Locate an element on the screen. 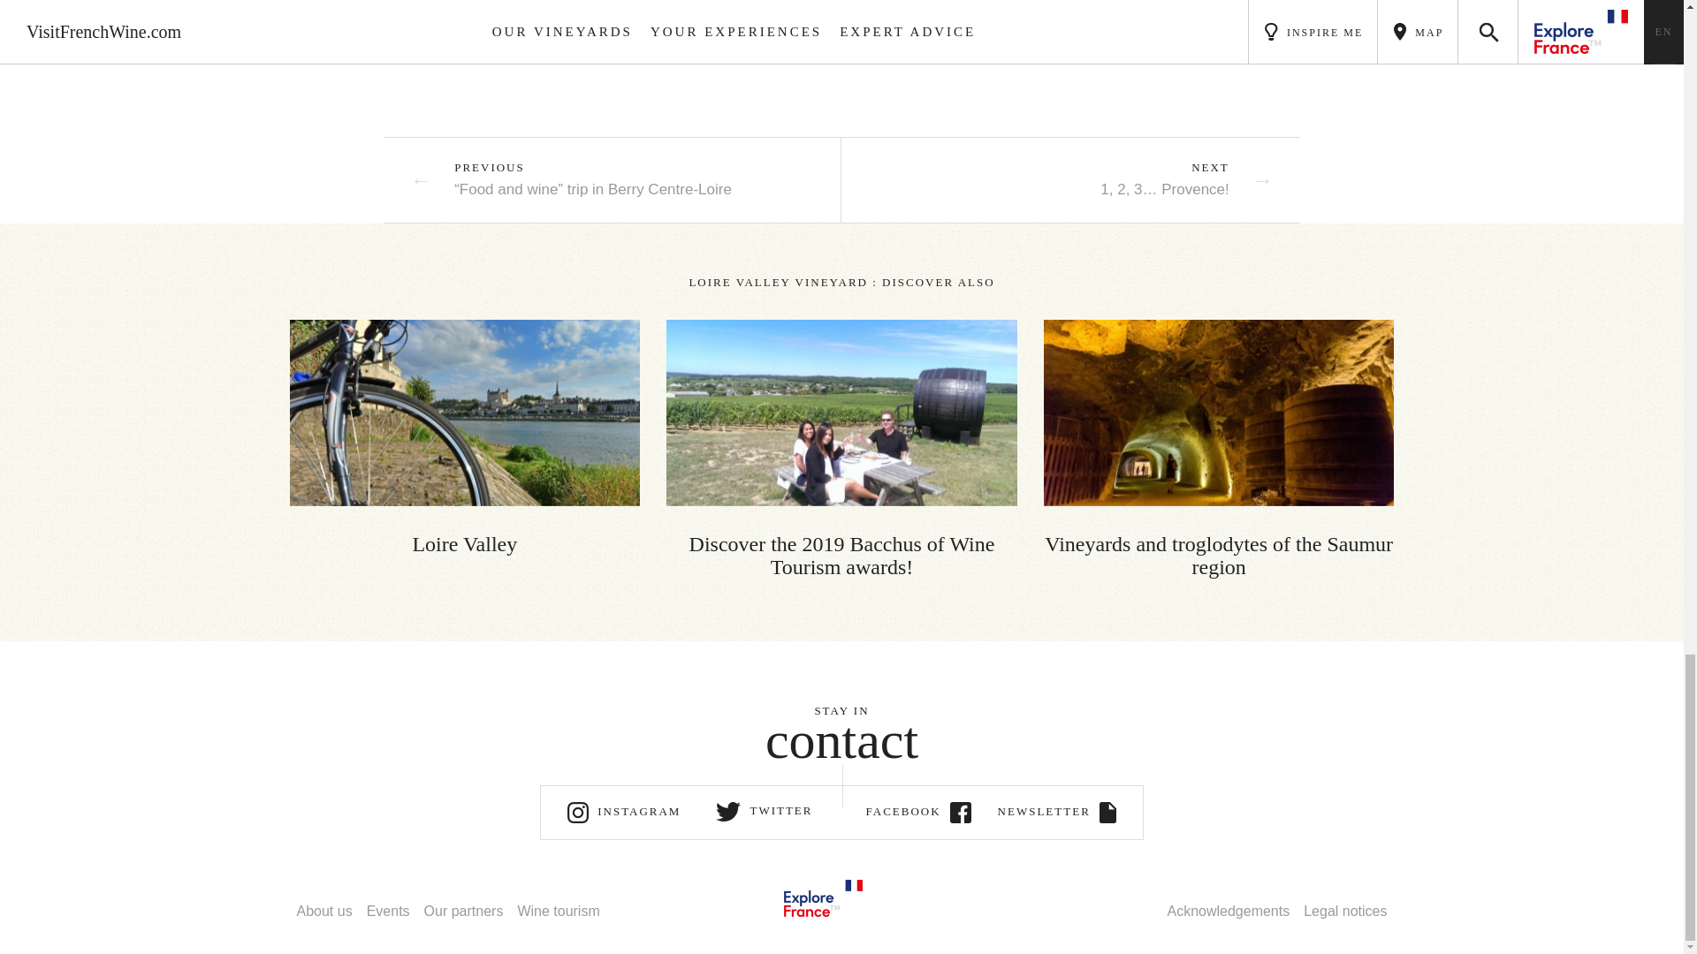  INSTAGRAM is located at coordinates (624, 813).